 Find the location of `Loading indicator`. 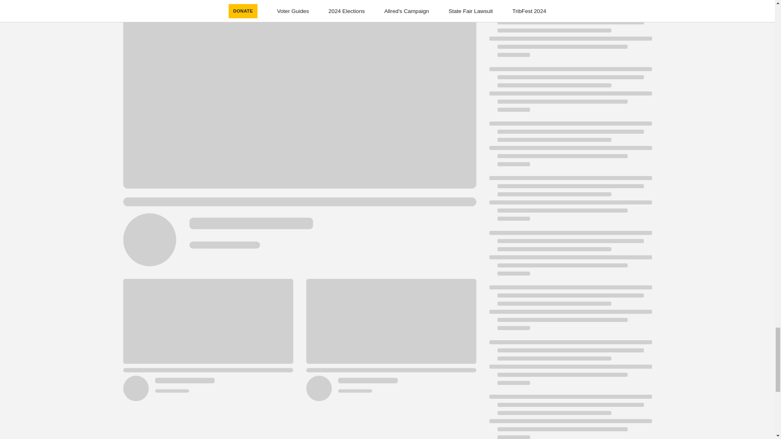

Loading indicator is located at coordinates (570, 311).